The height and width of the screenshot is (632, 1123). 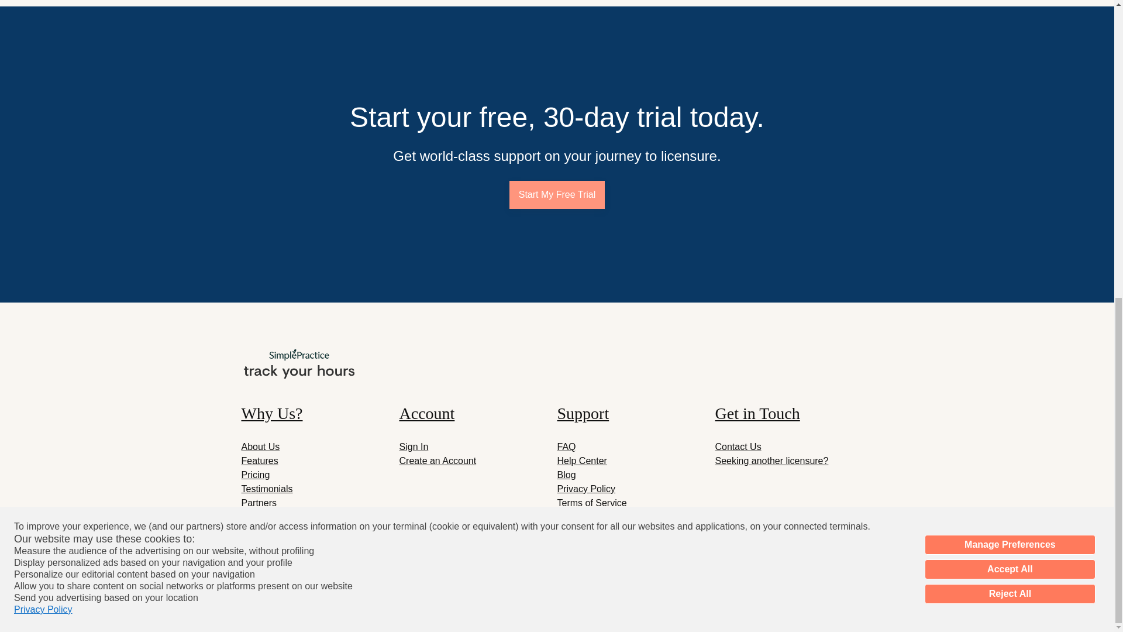 What do you see at coordinates (260, 446) in the screenshot?
I see `About Us` at bounding box center [260, 446].